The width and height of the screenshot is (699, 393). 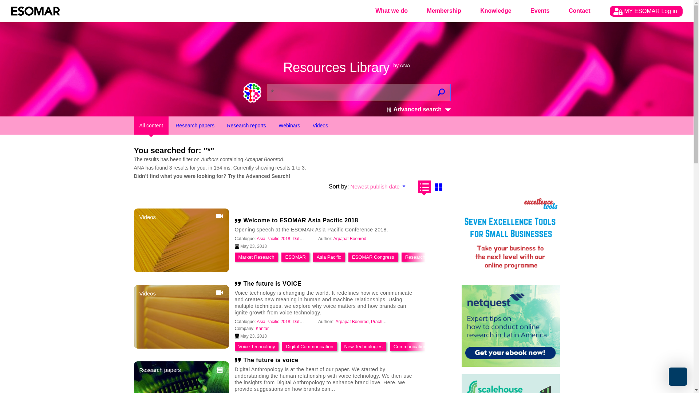 What do you see at coordinates (540, 11) in the screenshot?
I see `Events` at bounding box center [540, 11].